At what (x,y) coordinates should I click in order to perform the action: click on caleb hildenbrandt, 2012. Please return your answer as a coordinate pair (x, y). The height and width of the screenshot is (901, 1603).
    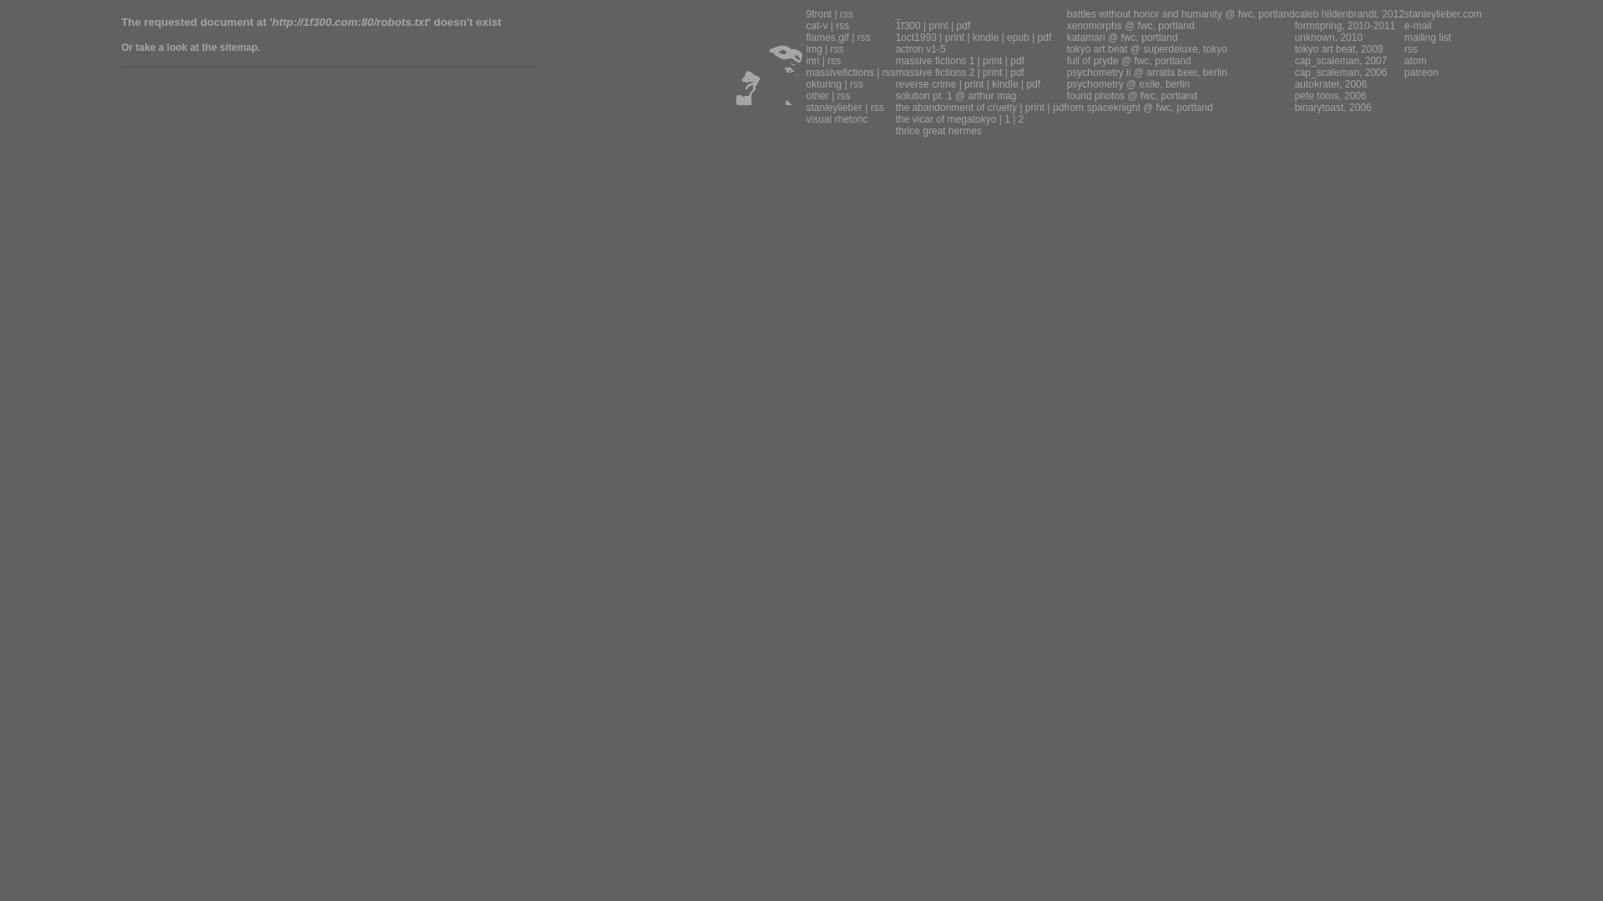
    Looking at the image, I should click on (1349, 14).